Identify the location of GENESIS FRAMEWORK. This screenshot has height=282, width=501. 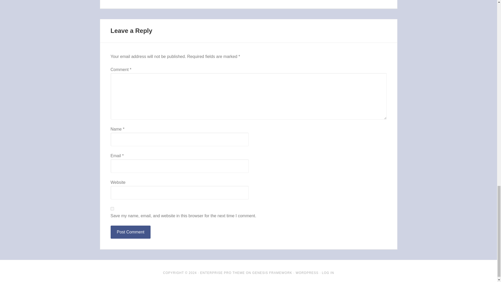
(272, 273).